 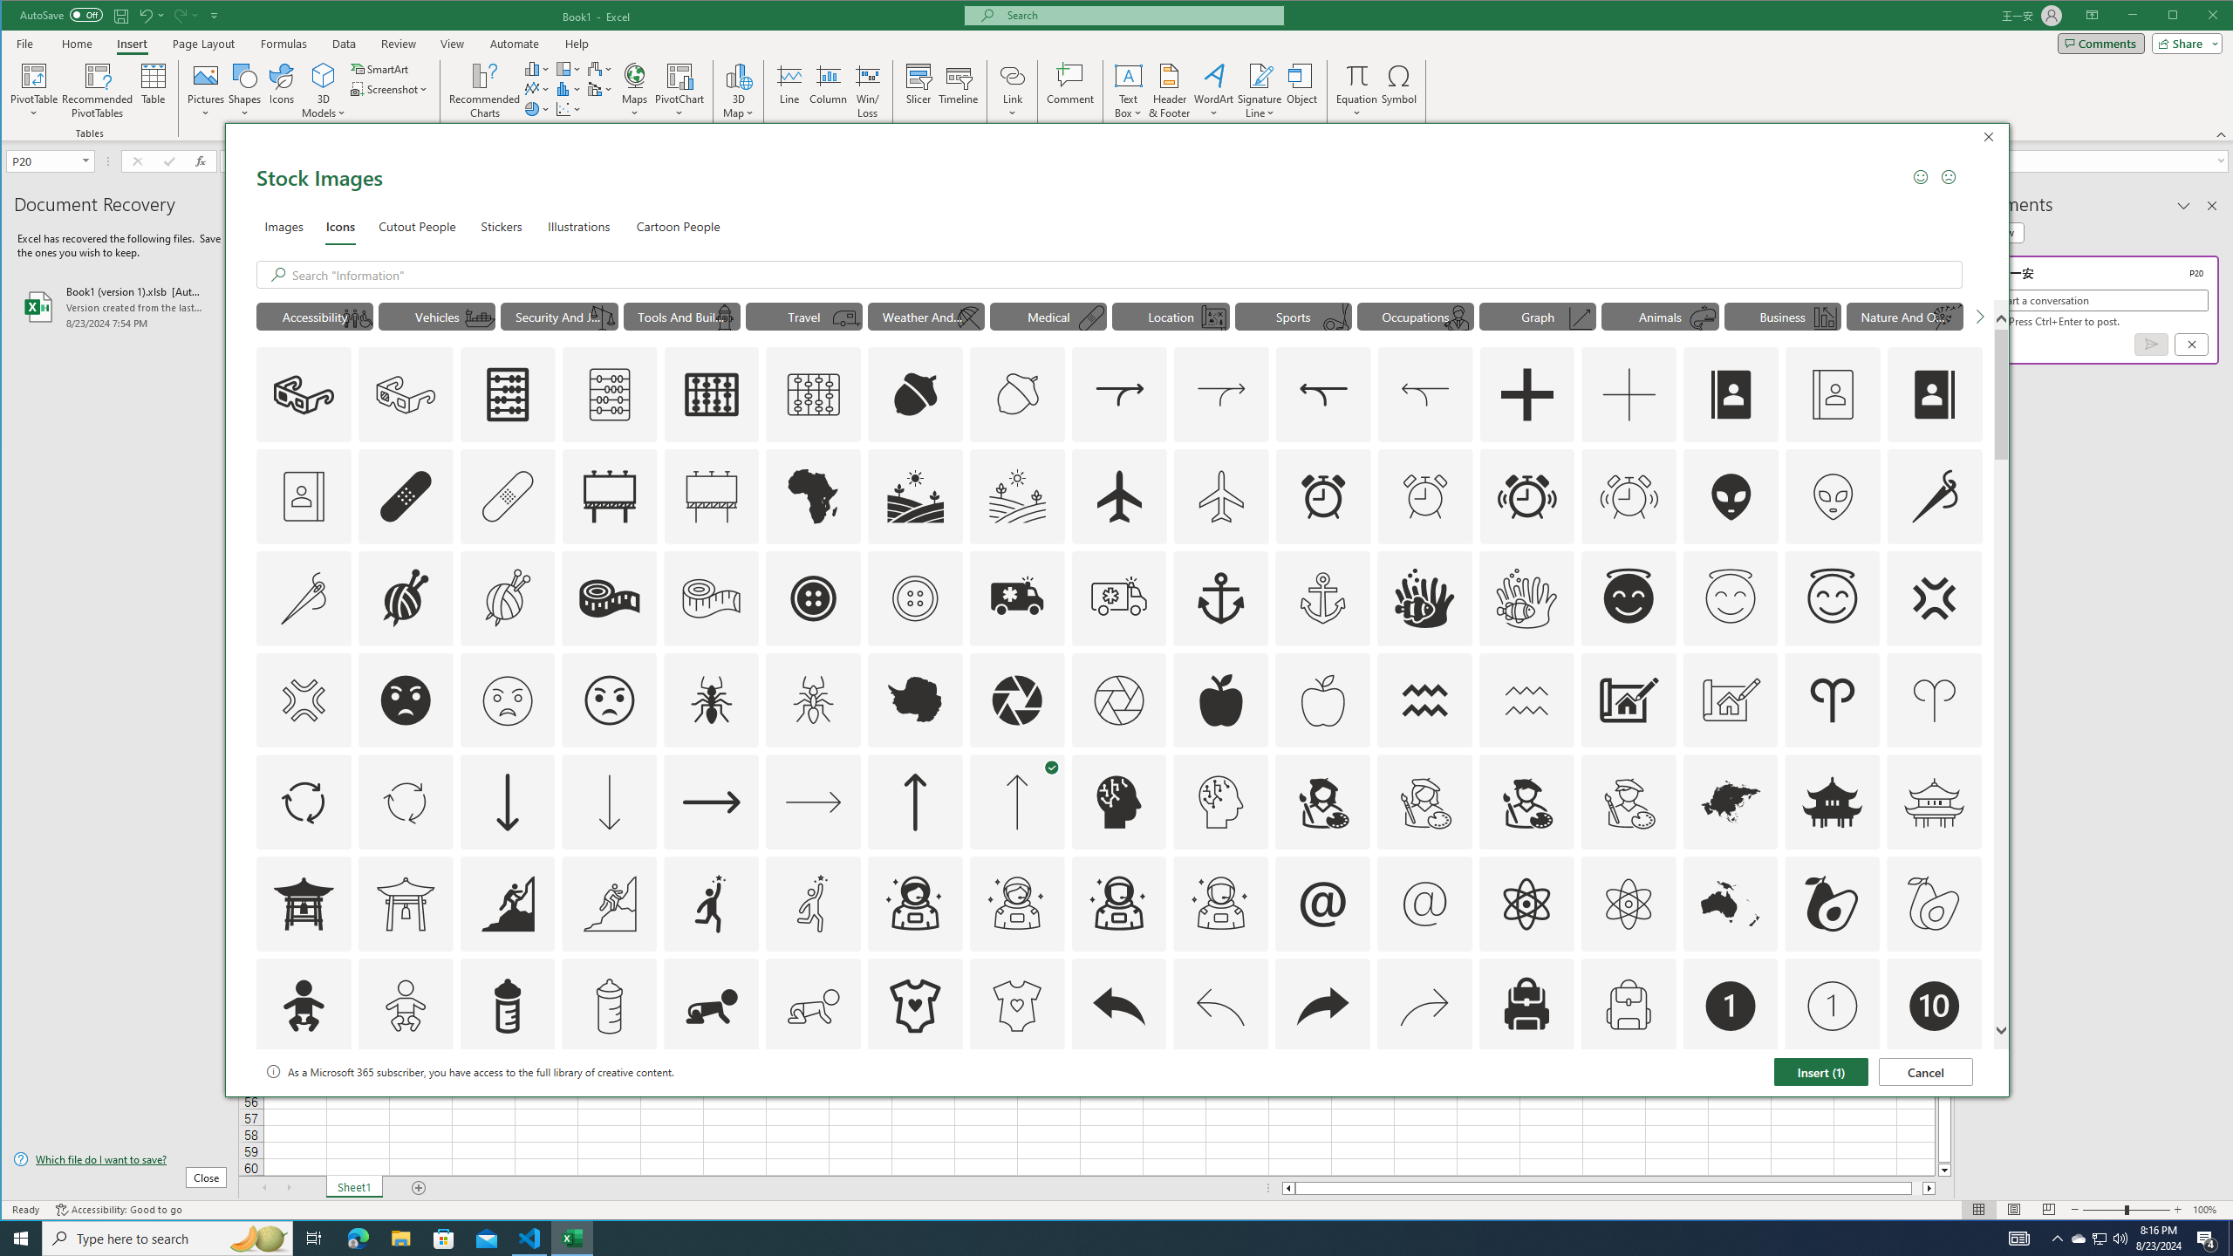 What do you see at coordinates (1017, 802) in the screenshot?
I see `AutomationID: Icons_ArrowUp_M` at bounding box center [1017, 802].